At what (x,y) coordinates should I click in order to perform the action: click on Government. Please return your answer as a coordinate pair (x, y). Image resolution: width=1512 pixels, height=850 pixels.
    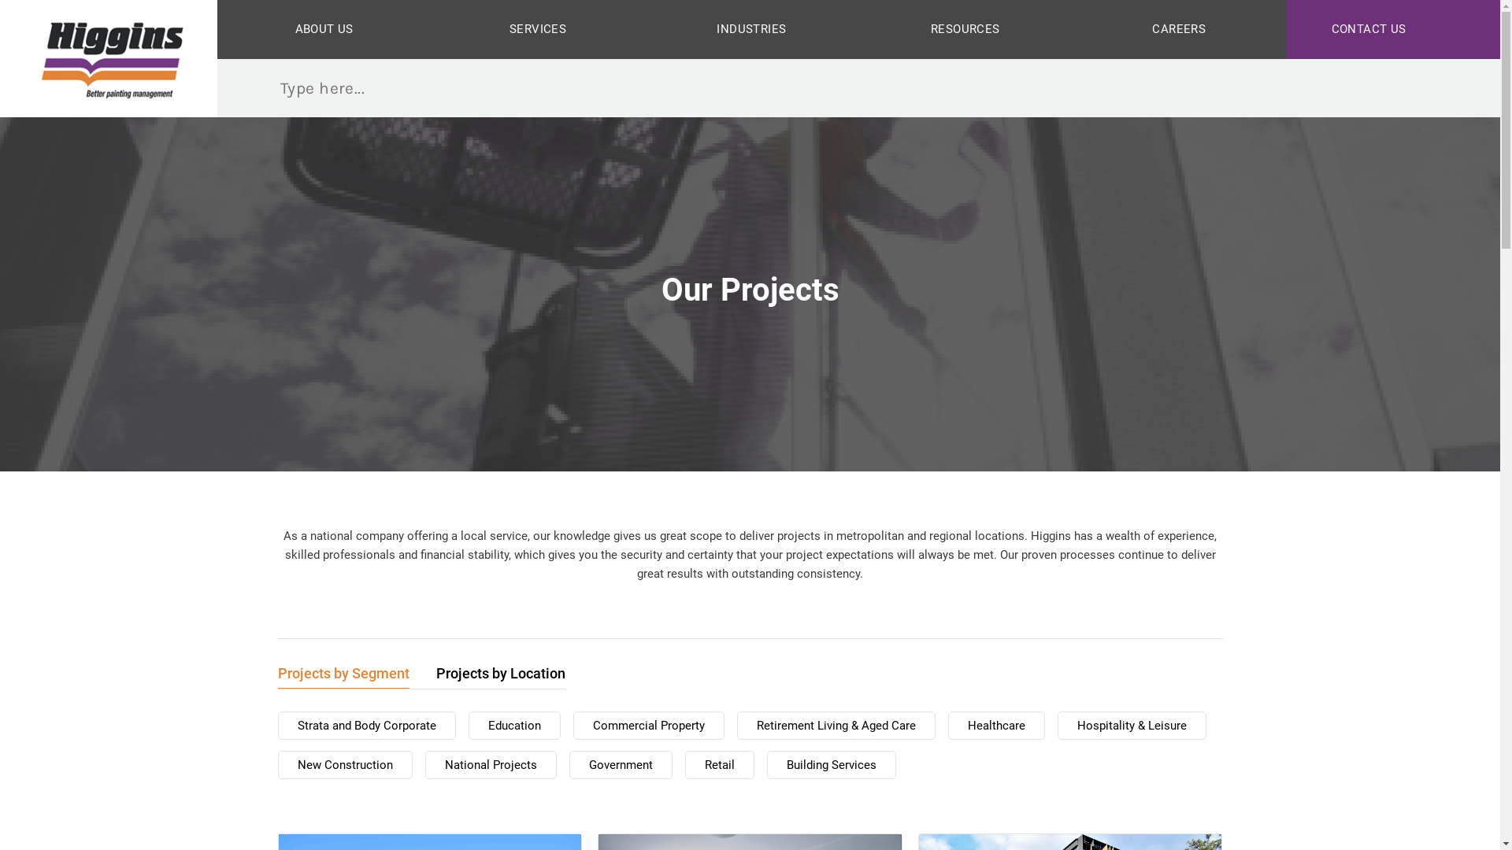
    Looking at the image, I should click on (621, 765).